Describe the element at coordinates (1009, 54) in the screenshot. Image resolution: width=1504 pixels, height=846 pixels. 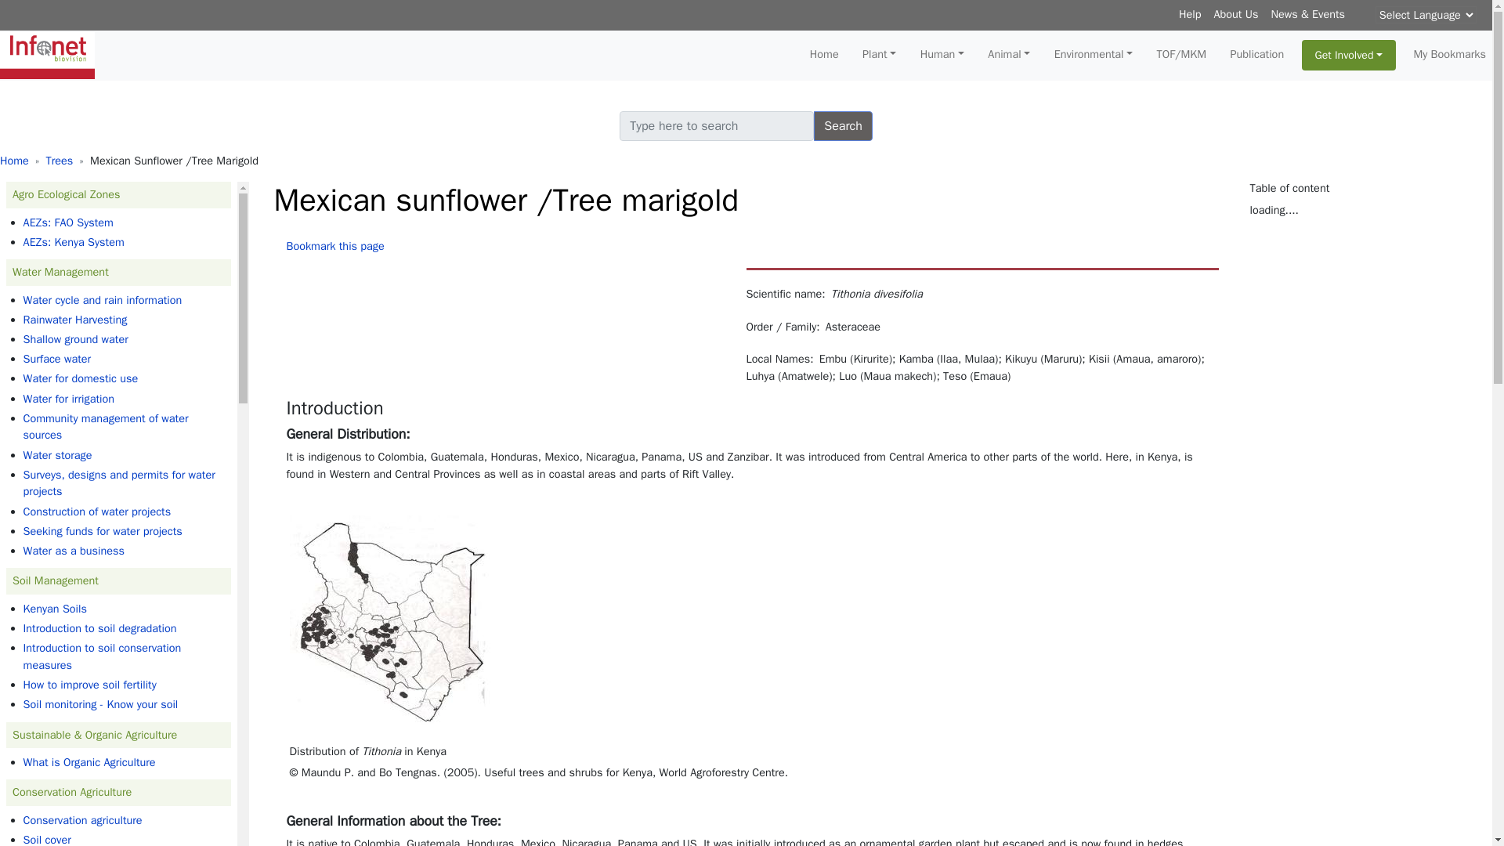
I see `Expand menu Animal` at that location.